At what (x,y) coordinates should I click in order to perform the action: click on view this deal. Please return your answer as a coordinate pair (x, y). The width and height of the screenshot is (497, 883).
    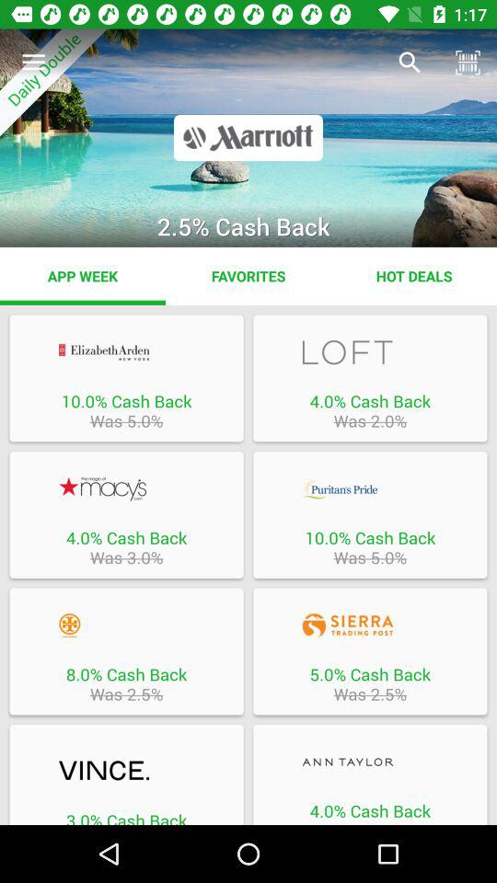
    Looking at the image, I should click on (126, 625).